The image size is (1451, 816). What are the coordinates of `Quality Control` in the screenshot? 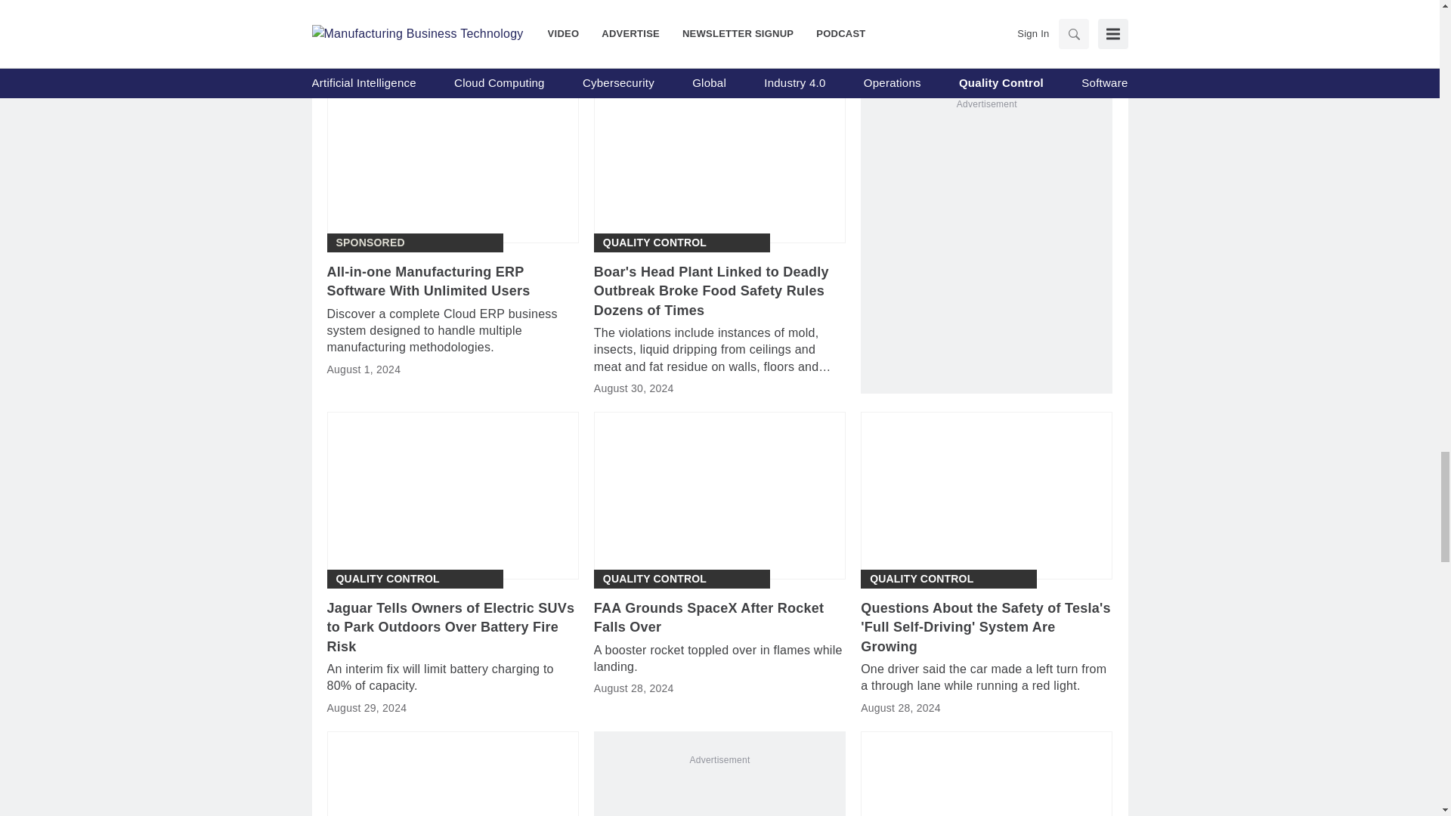 It's located at (387, 579).